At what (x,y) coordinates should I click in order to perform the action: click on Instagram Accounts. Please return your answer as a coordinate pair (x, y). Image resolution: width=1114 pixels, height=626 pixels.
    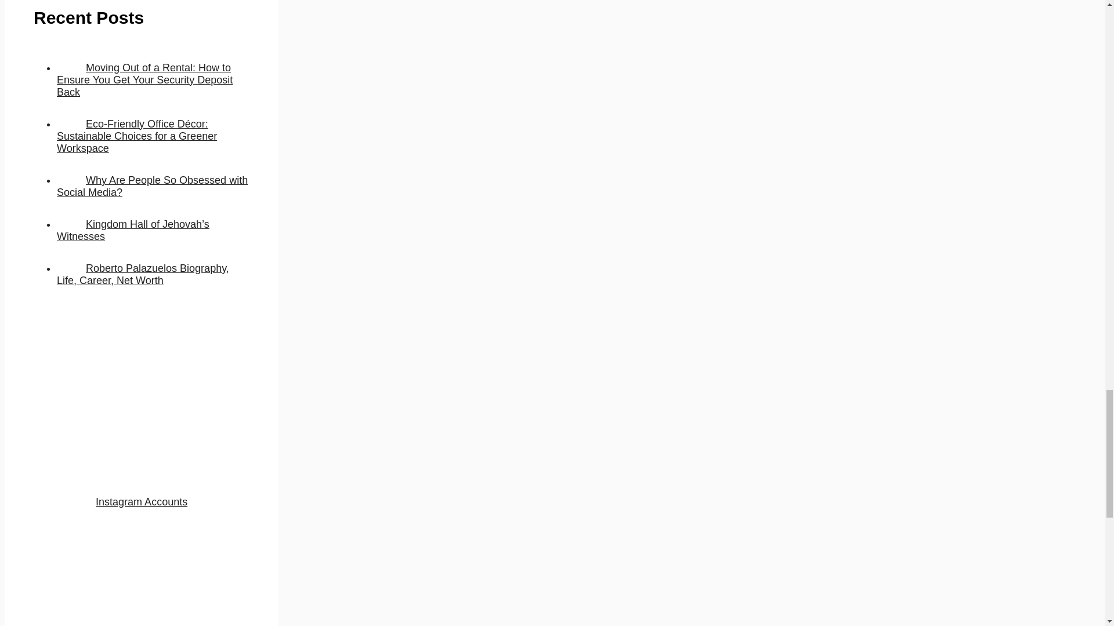
    Looking at the image, I should click on (142, 502).